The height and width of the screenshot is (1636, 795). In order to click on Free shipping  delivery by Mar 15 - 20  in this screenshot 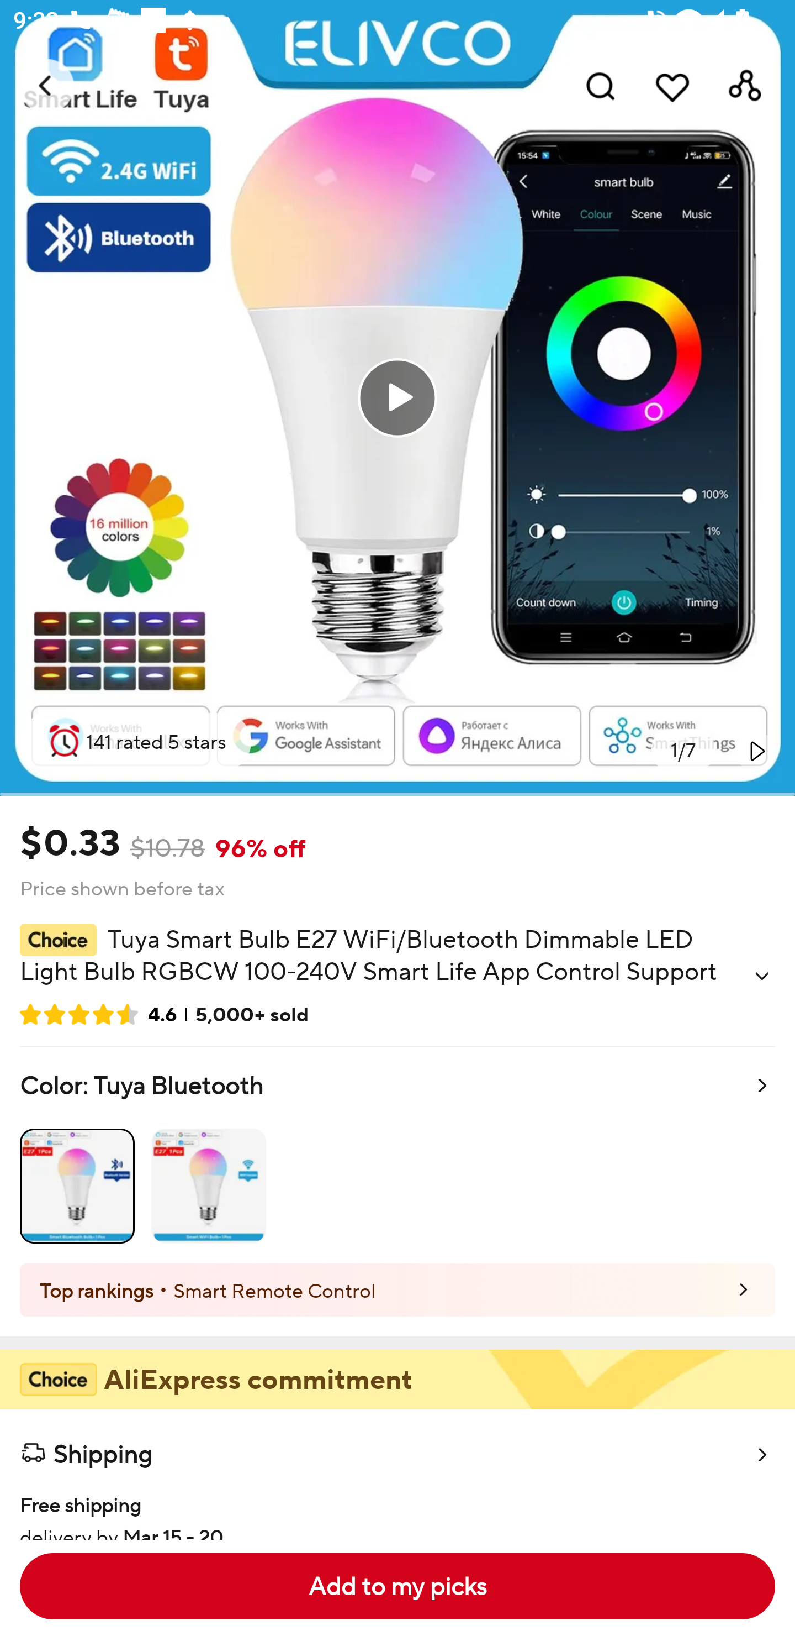, I will do `click(397, 1507)`.